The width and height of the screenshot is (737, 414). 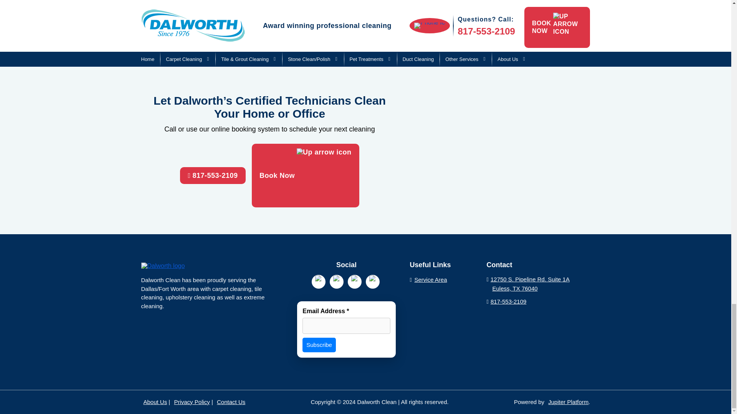 What do you see at coordinates (355, 281) in the screenshot?
I see `View Instagram` at bounding box center [355, 281].